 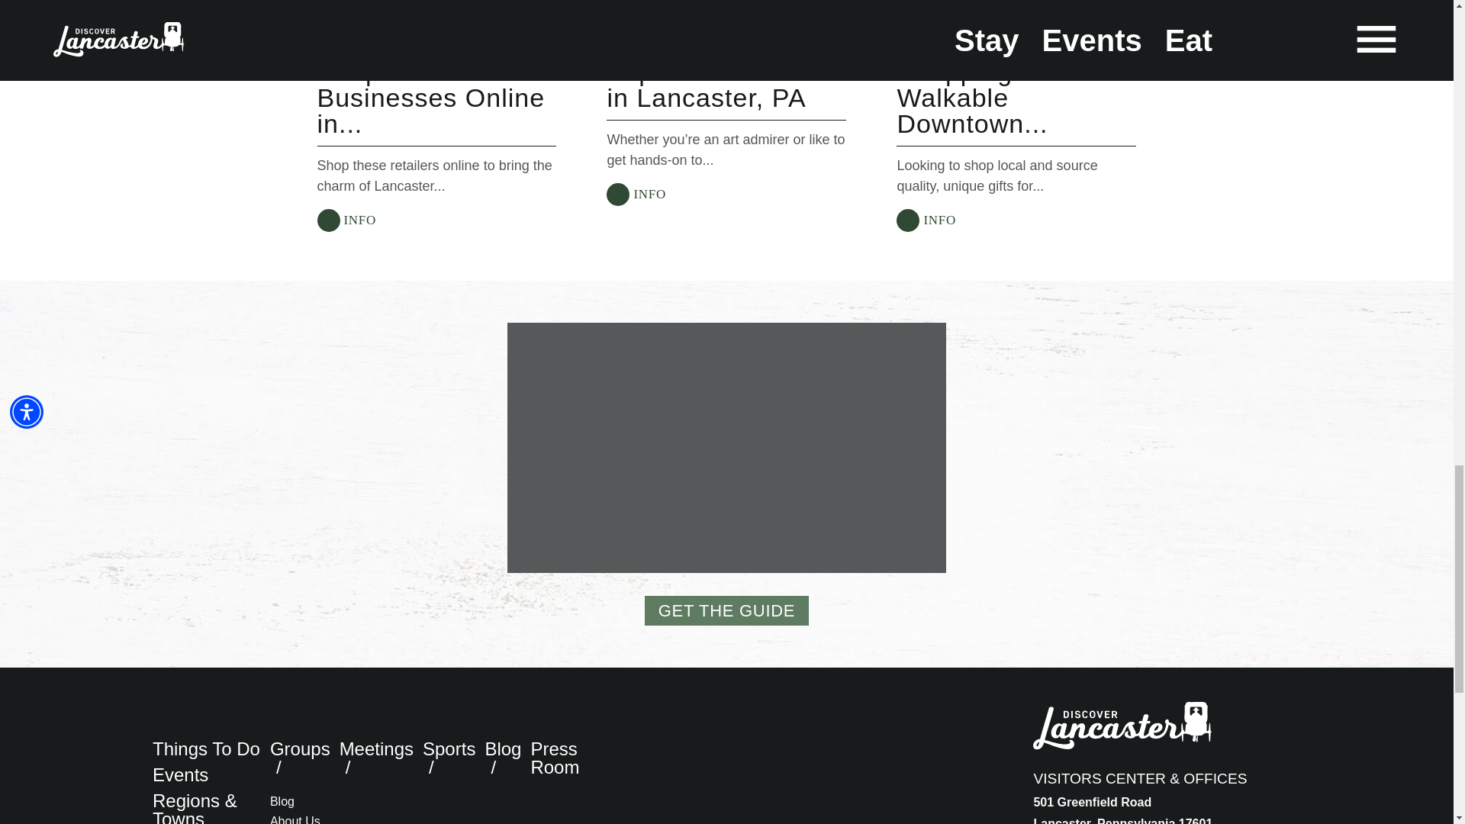 I want to click on INFO, so click(x=346, y=220).